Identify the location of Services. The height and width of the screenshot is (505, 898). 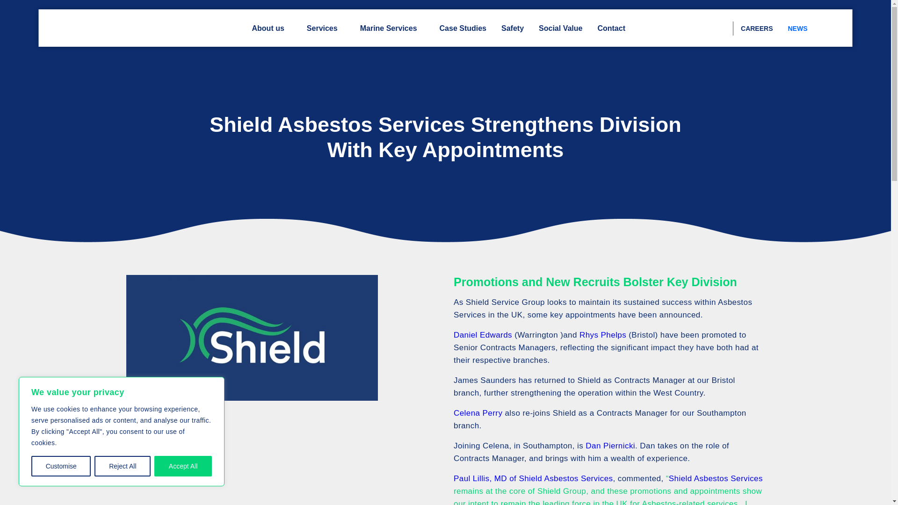
(326, 28).